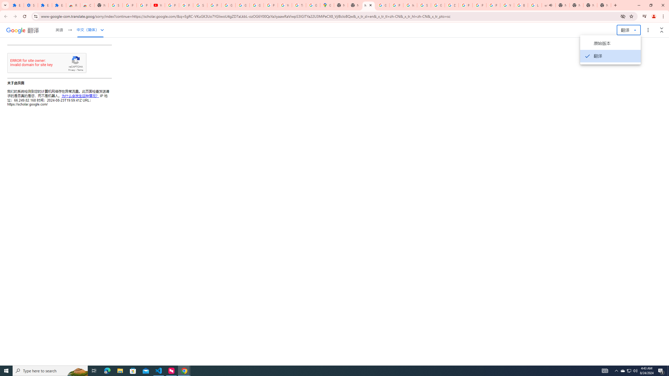  Describe the element at coordinates (45, 5) in the screenshot. I see `Extensions` at that location.